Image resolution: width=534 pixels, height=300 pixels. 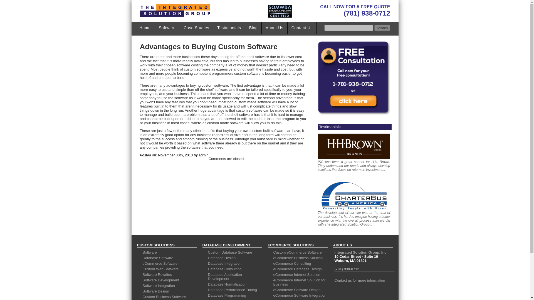 I want to click on Contact Us, so click(x=302, y=28).